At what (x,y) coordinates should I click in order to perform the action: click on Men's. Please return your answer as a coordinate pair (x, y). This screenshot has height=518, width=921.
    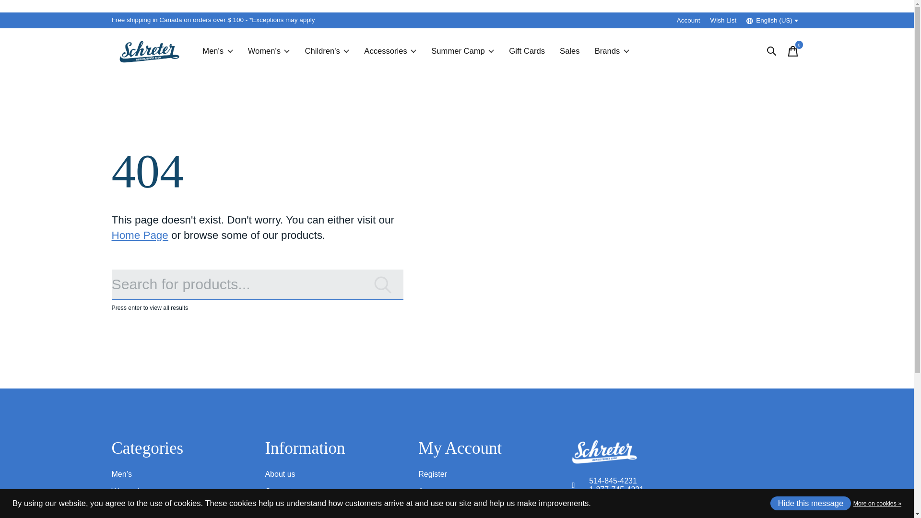
    Looking at the image, I should click on (218, 51).